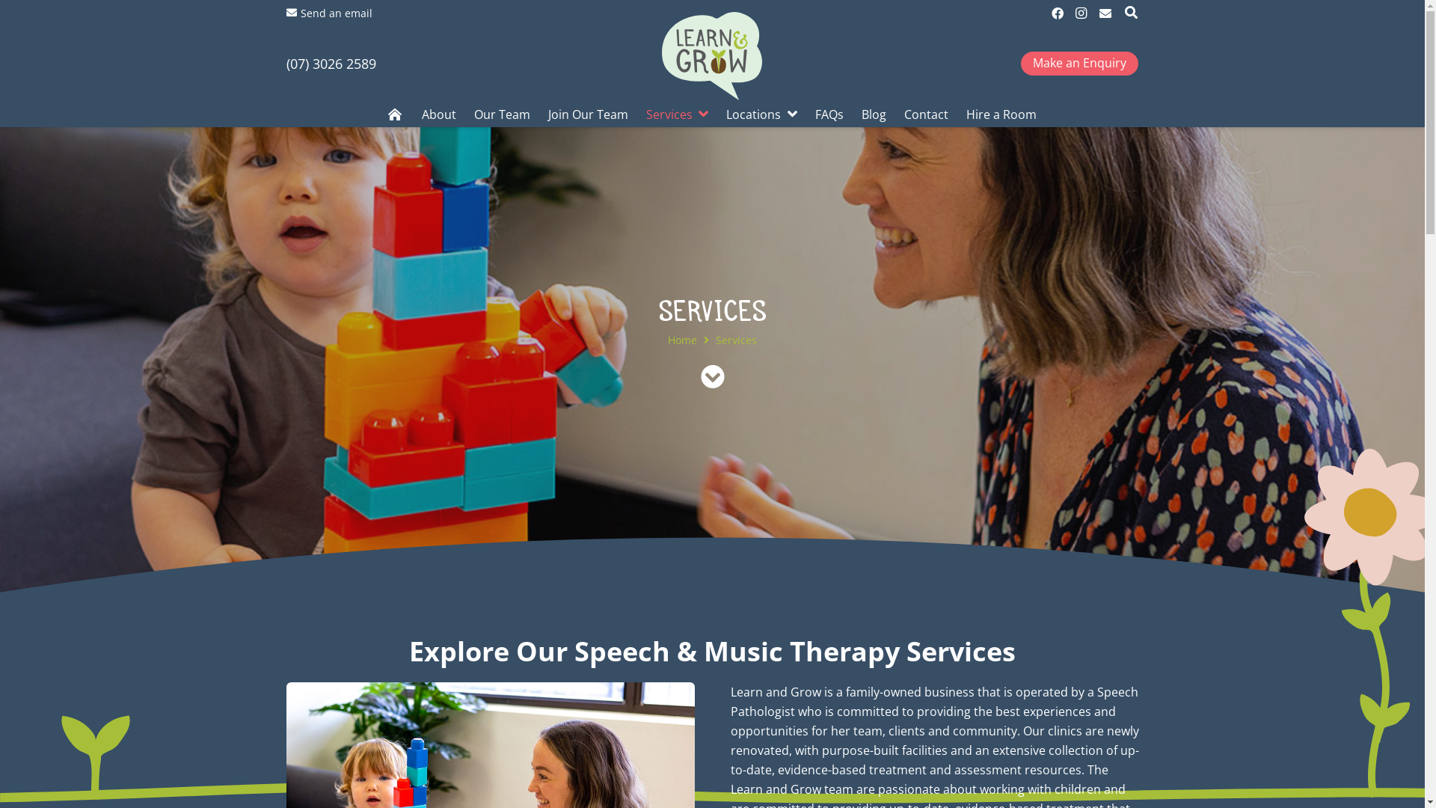  Describe the element at coordinates (1080, 64) in the screenshot. I see `Make an Enquiry` at that location.